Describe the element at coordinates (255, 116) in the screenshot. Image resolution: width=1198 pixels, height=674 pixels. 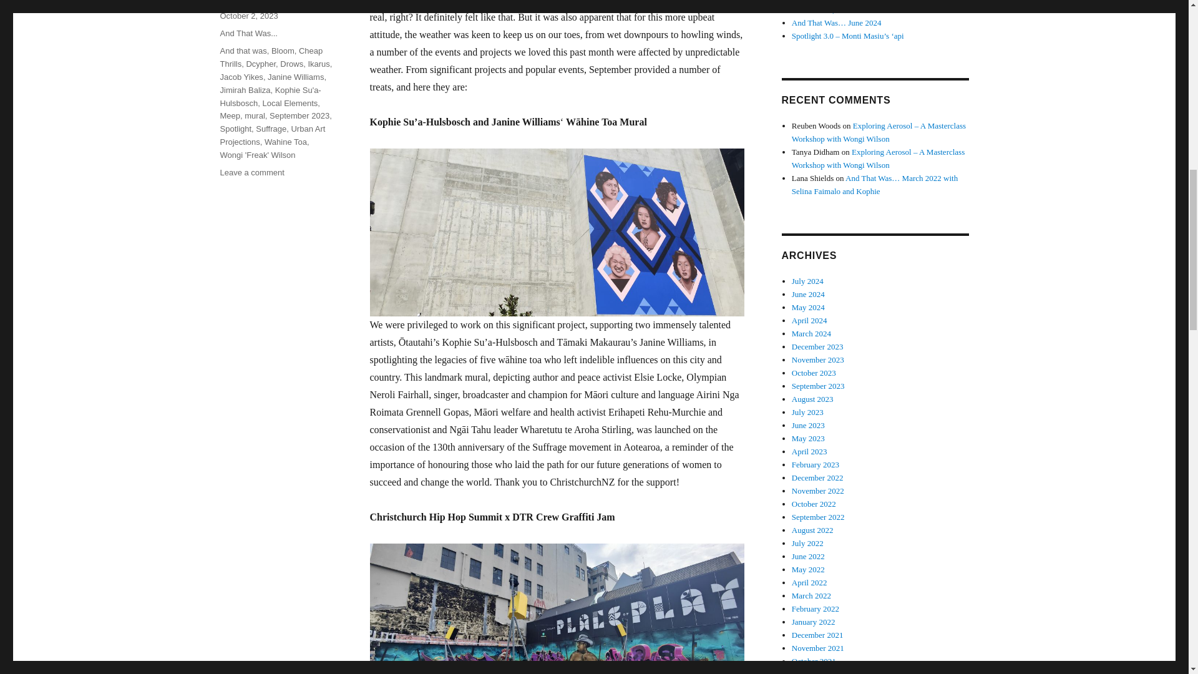
I see `mural` at that location.